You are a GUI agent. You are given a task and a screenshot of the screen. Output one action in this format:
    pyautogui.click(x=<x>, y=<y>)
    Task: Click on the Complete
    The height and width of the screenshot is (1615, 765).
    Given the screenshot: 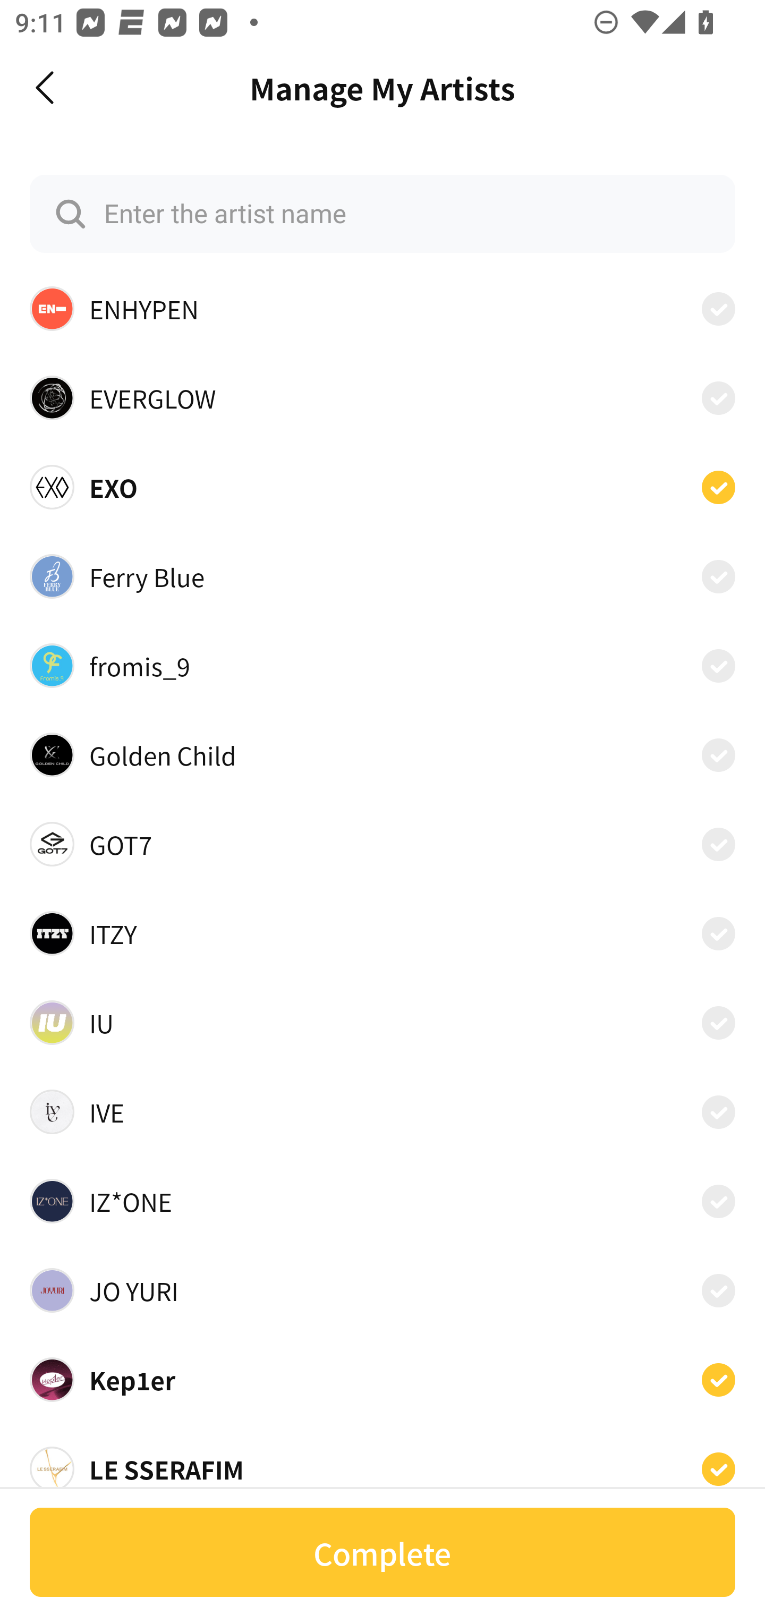 What is the action you would take?
    pyautogui.click(x=382, y=1552)
    